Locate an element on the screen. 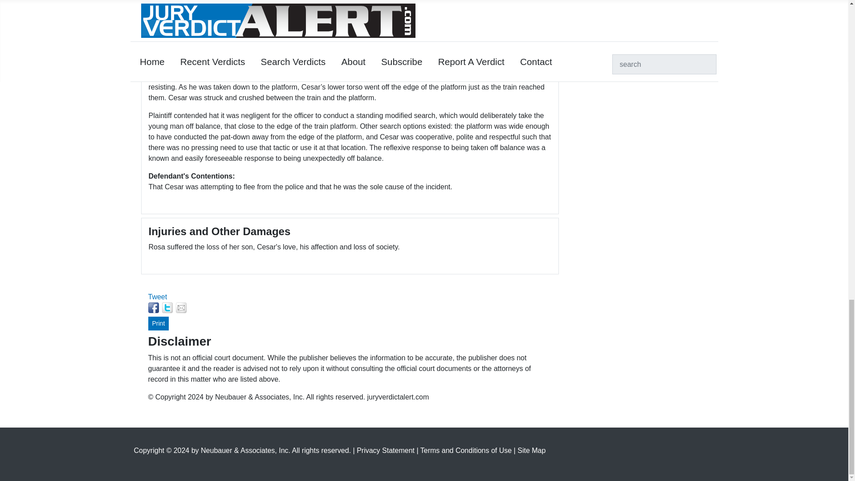 The image size is (855, 481). Add this Page to Facebook is located at coordinates (153, 308).